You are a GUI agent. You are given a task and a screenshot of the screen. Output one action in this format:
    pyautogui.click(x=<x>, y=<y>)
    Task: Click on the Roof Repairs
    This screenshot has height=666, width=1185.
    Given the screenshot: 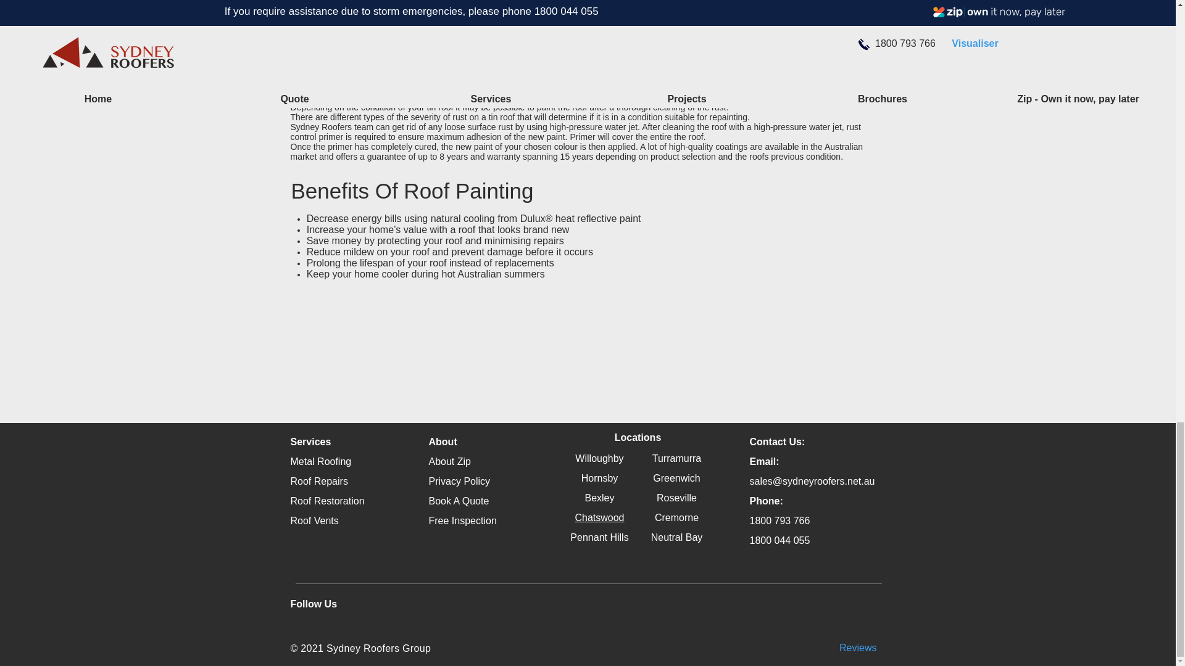 What is the action you would take?
    pyautogui.click(x=318, y=481)
    